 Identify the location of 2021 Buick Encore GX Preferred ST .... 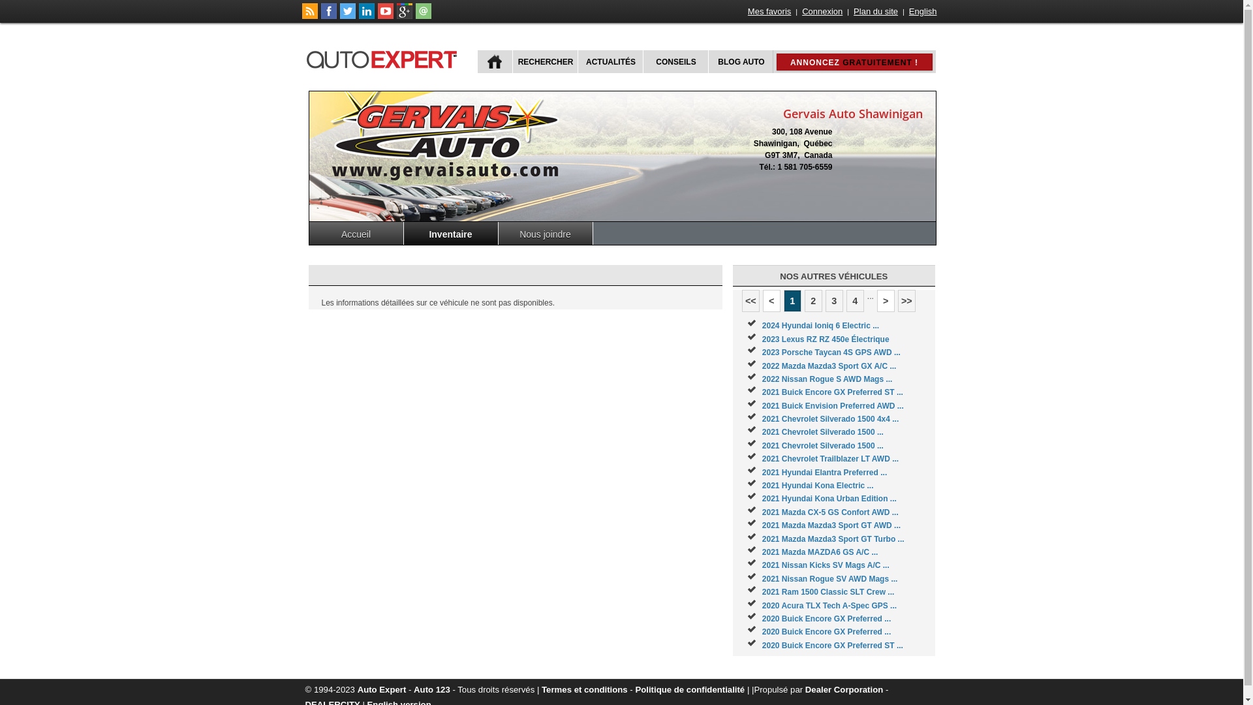
(833, 392).